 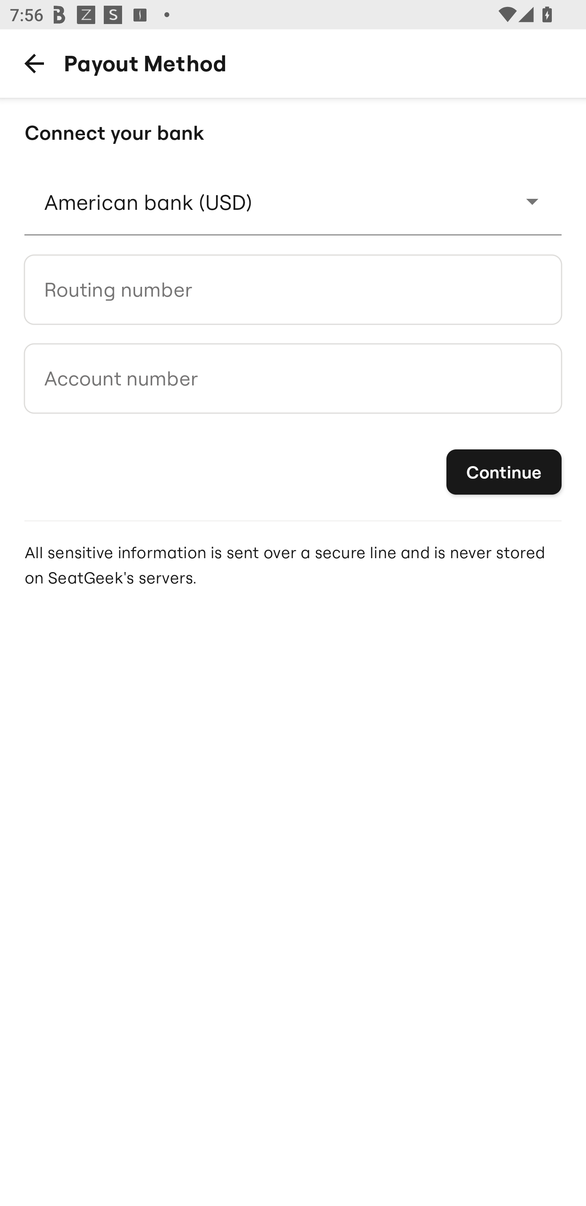 I want to click on American bank (USD), so click(x=293, y=201).